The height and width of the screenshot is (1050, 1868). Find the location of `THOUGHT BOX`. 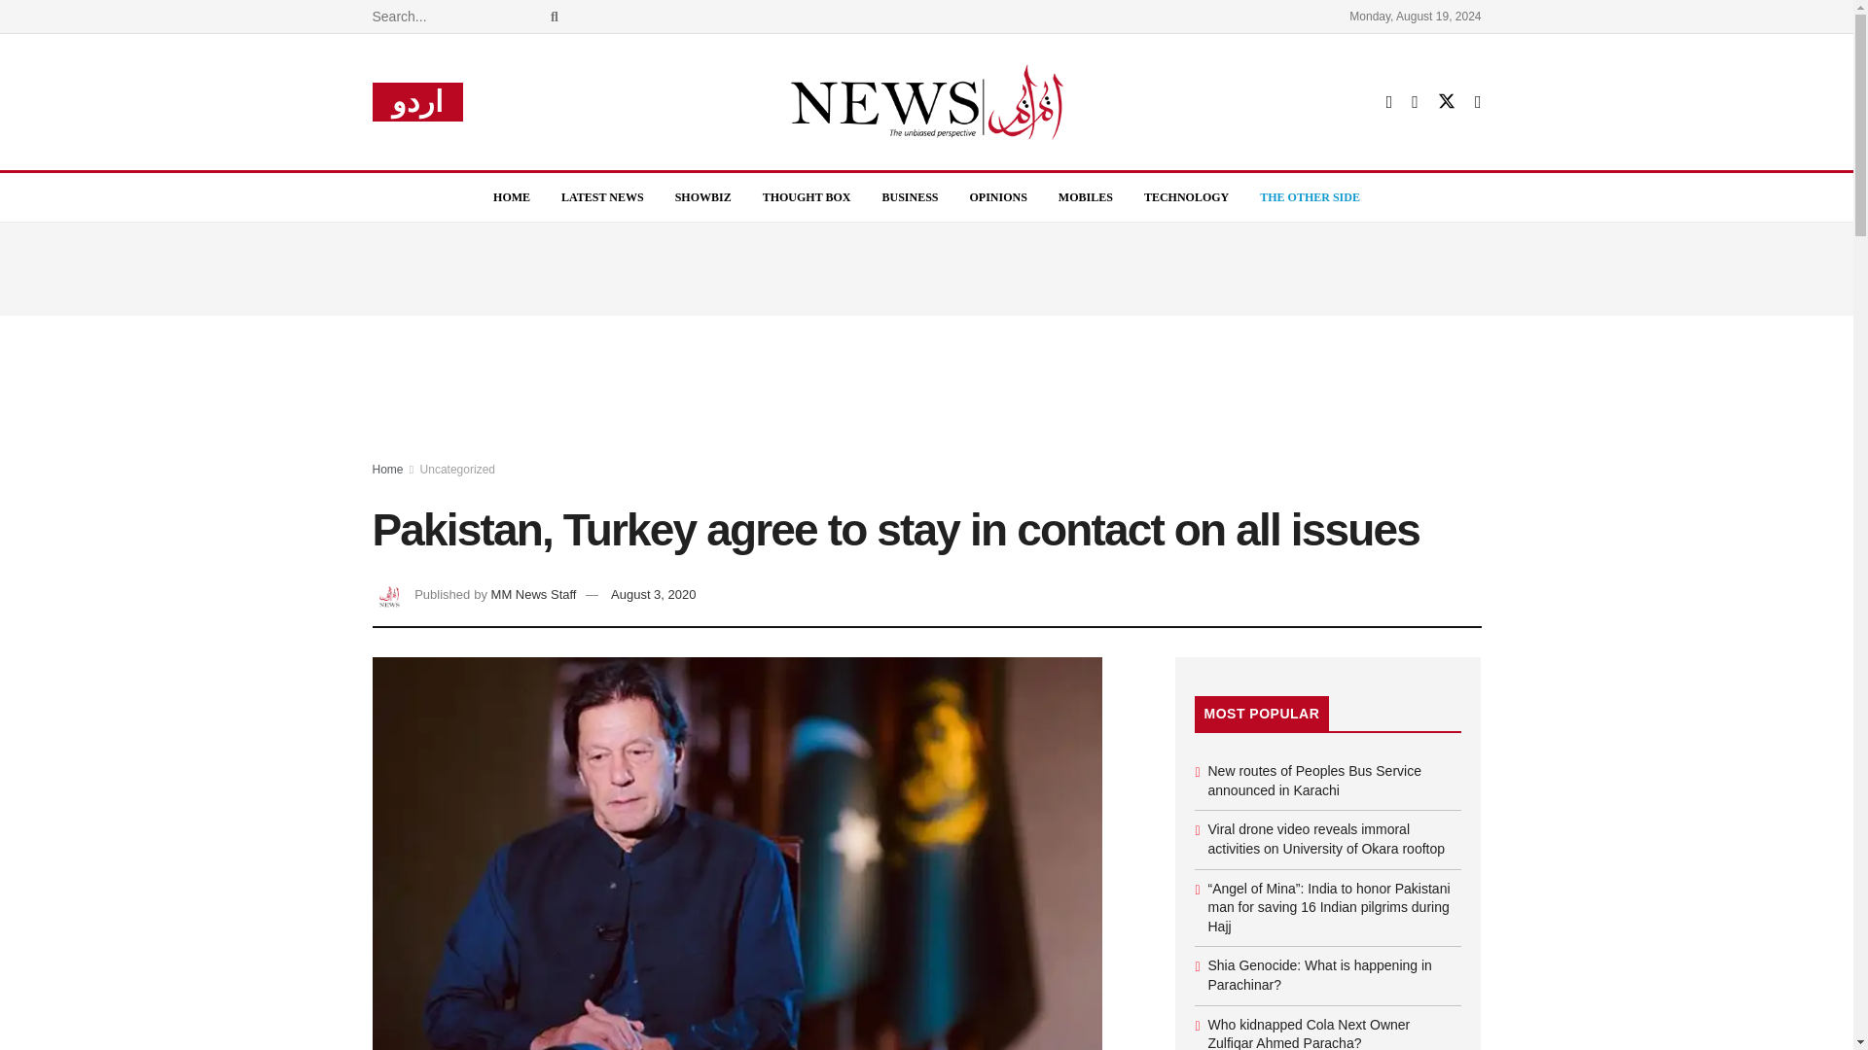

THOUGHT BOX is located at coordinates (807, 196).